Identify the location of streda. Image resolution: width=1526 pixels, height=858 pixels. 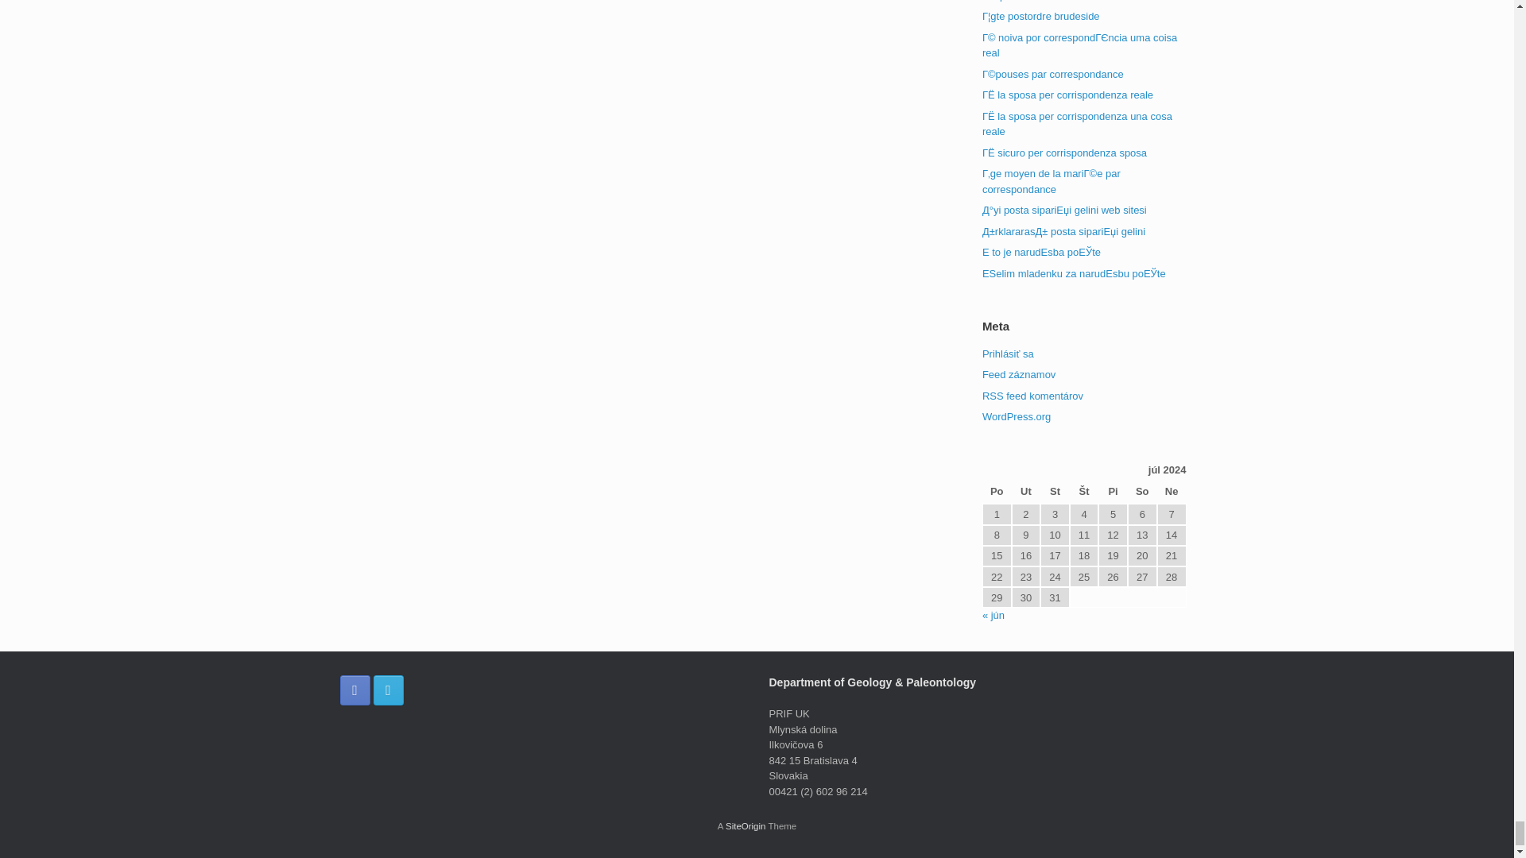
(1055, 493).